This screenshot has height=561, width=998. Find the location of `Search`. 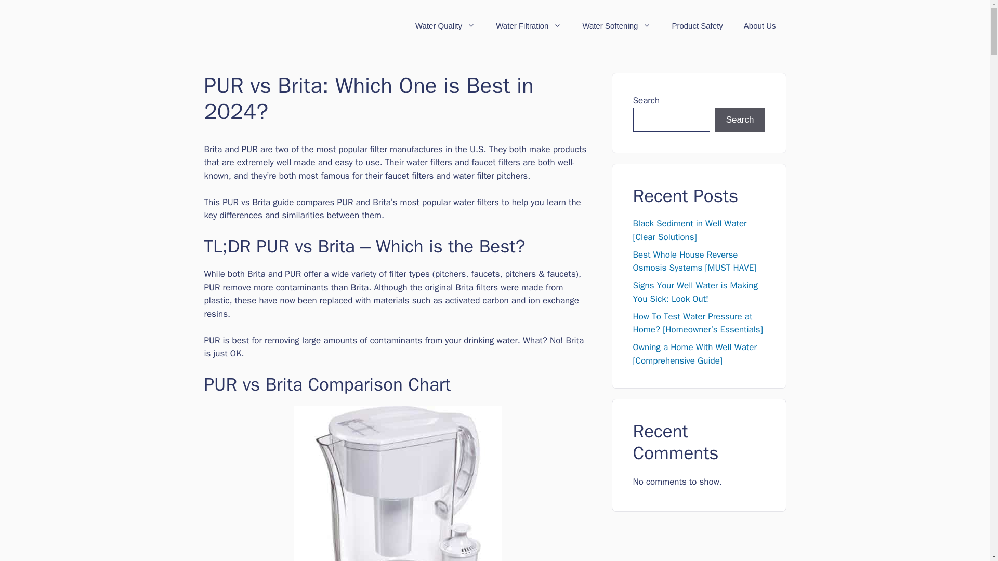

Search is located at coordinates (740, 119).